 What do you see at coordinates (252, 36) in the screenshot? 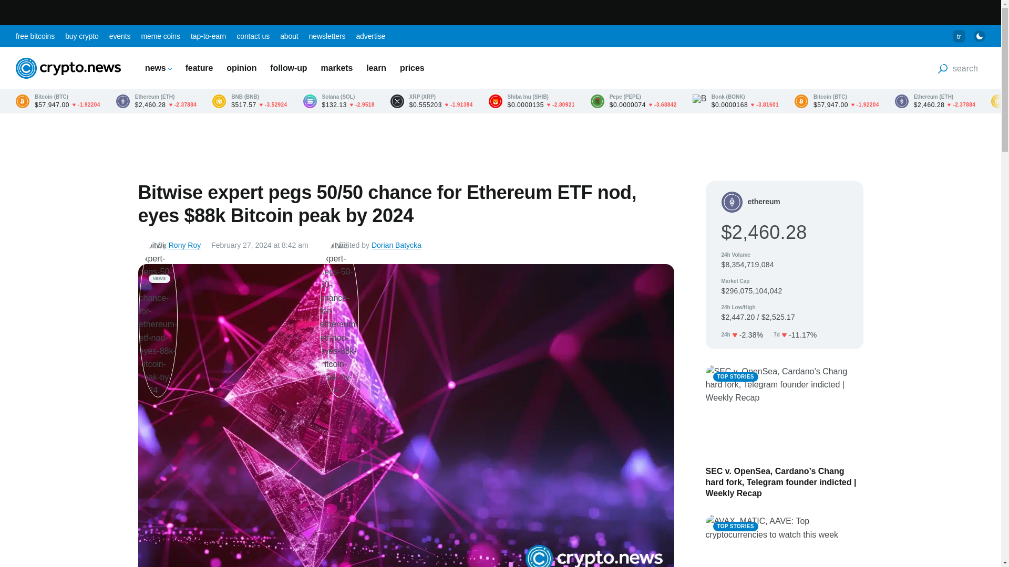
I see `contact us` at bounding box center [252, 36].